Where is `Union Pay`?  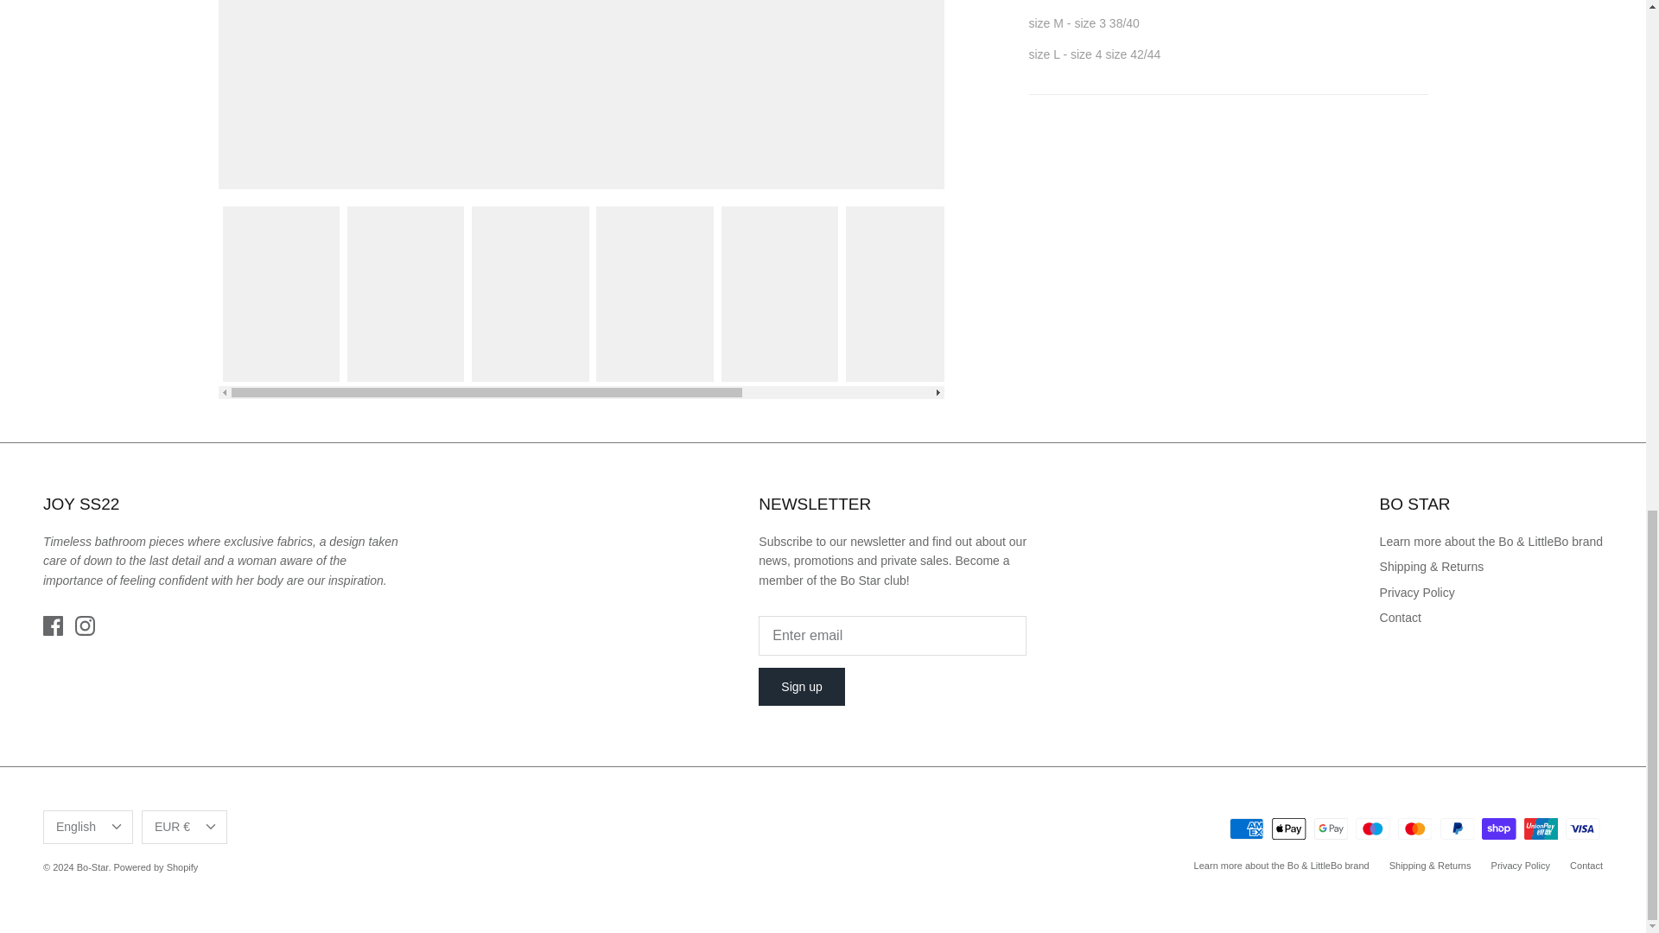
Union Pay is located at coordinates (1541, 829).